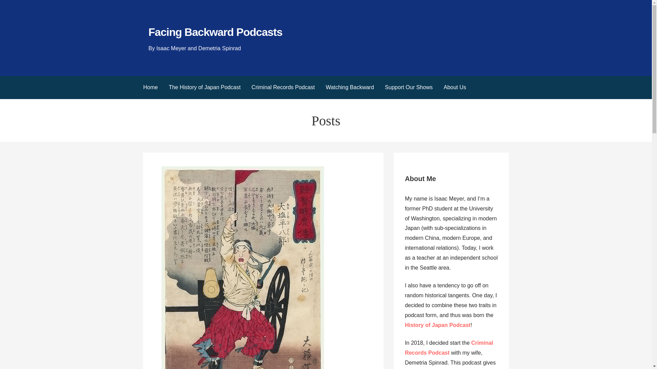 The width and height of the screenshot is (657, 369). I want to click on Criminal Records Podcast, so click(449, 348).